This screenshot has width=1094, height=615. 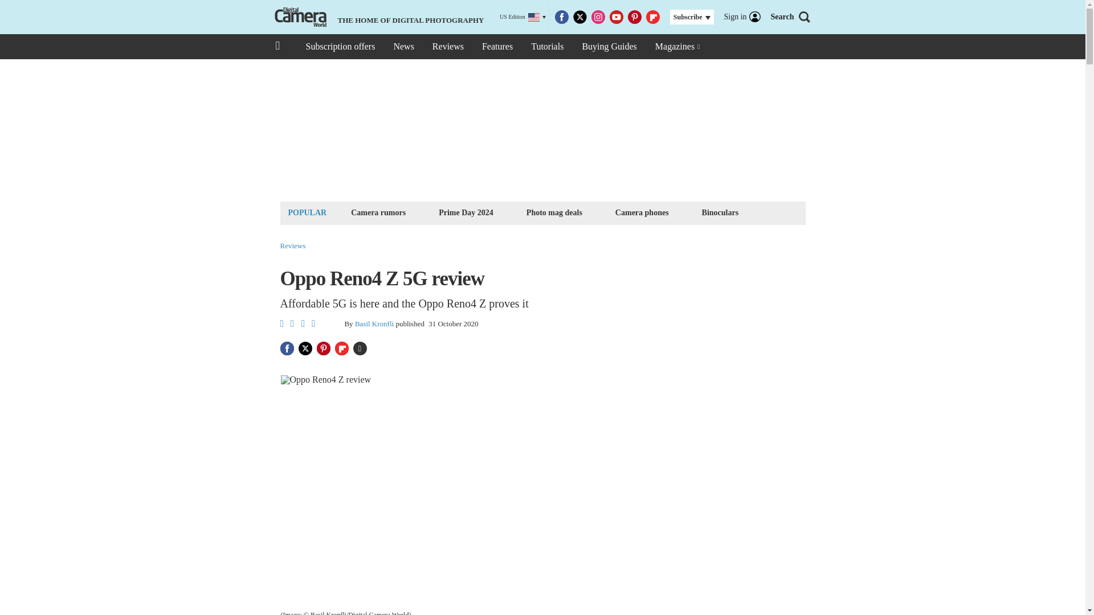 What do you see at coordinates (378, 212) in the screenshot?
I see `Camera rumors` at bounding box center [378, 212].